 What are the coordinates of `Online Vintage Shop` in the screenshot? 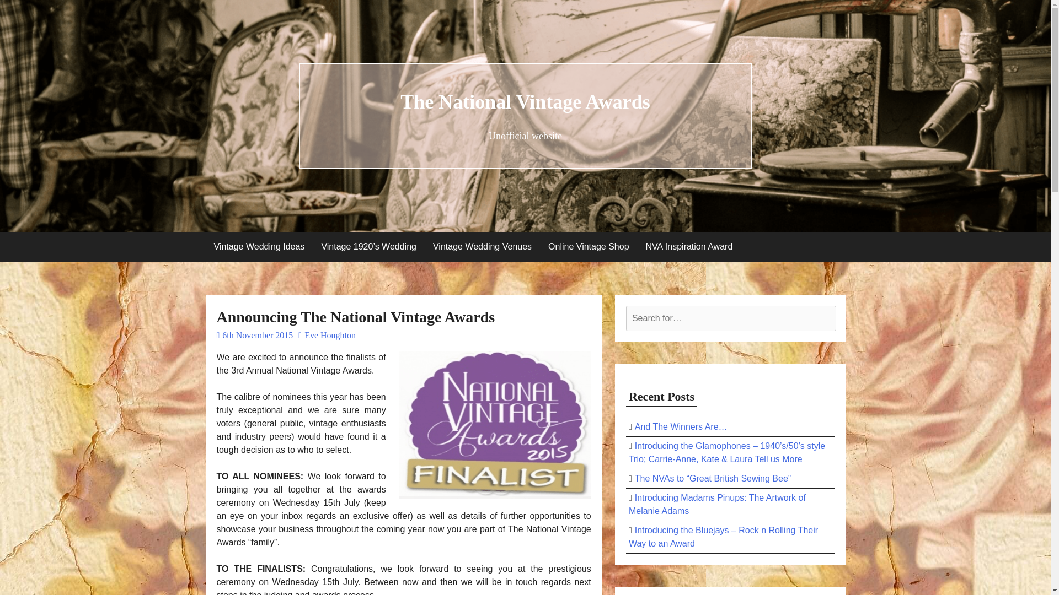 It's located at (589, 247).